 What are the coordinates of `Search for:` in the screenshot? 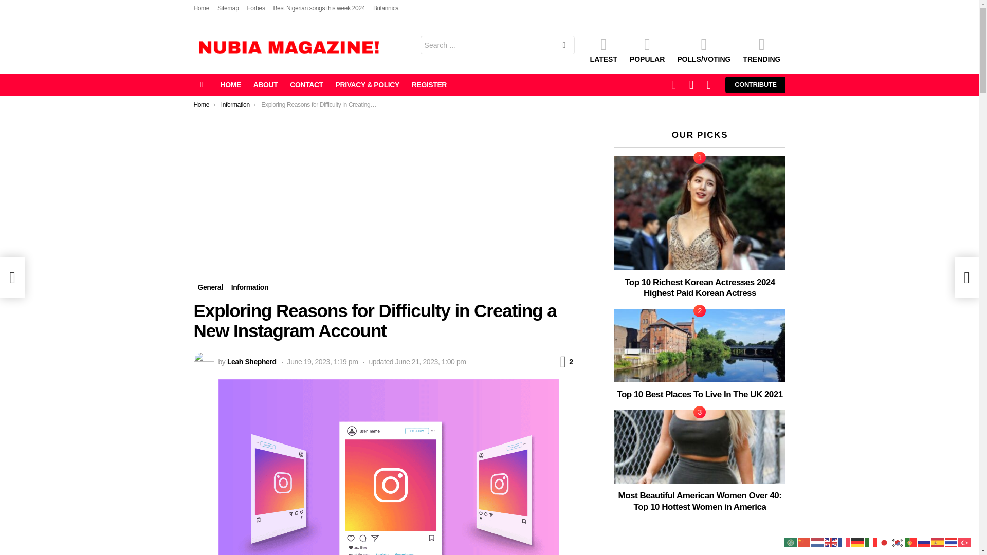 It's located at (497, 45).